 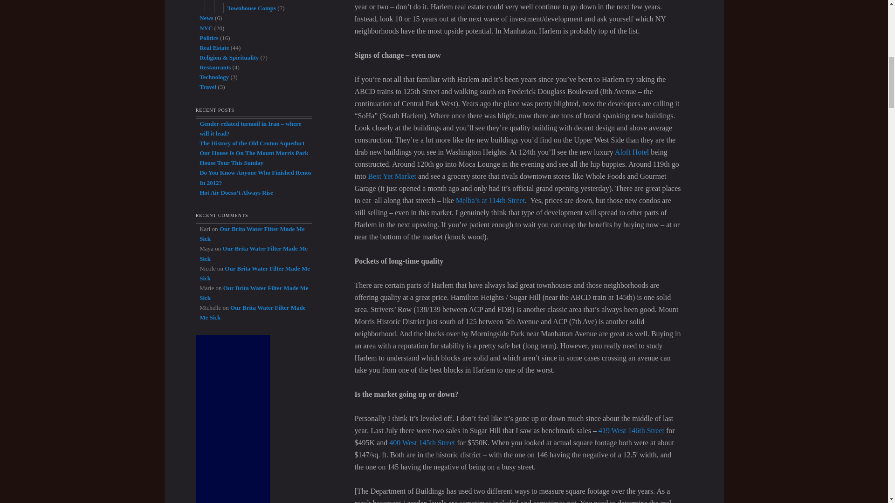 I want to click on Best Yet Market, so click(x=392, y=176).